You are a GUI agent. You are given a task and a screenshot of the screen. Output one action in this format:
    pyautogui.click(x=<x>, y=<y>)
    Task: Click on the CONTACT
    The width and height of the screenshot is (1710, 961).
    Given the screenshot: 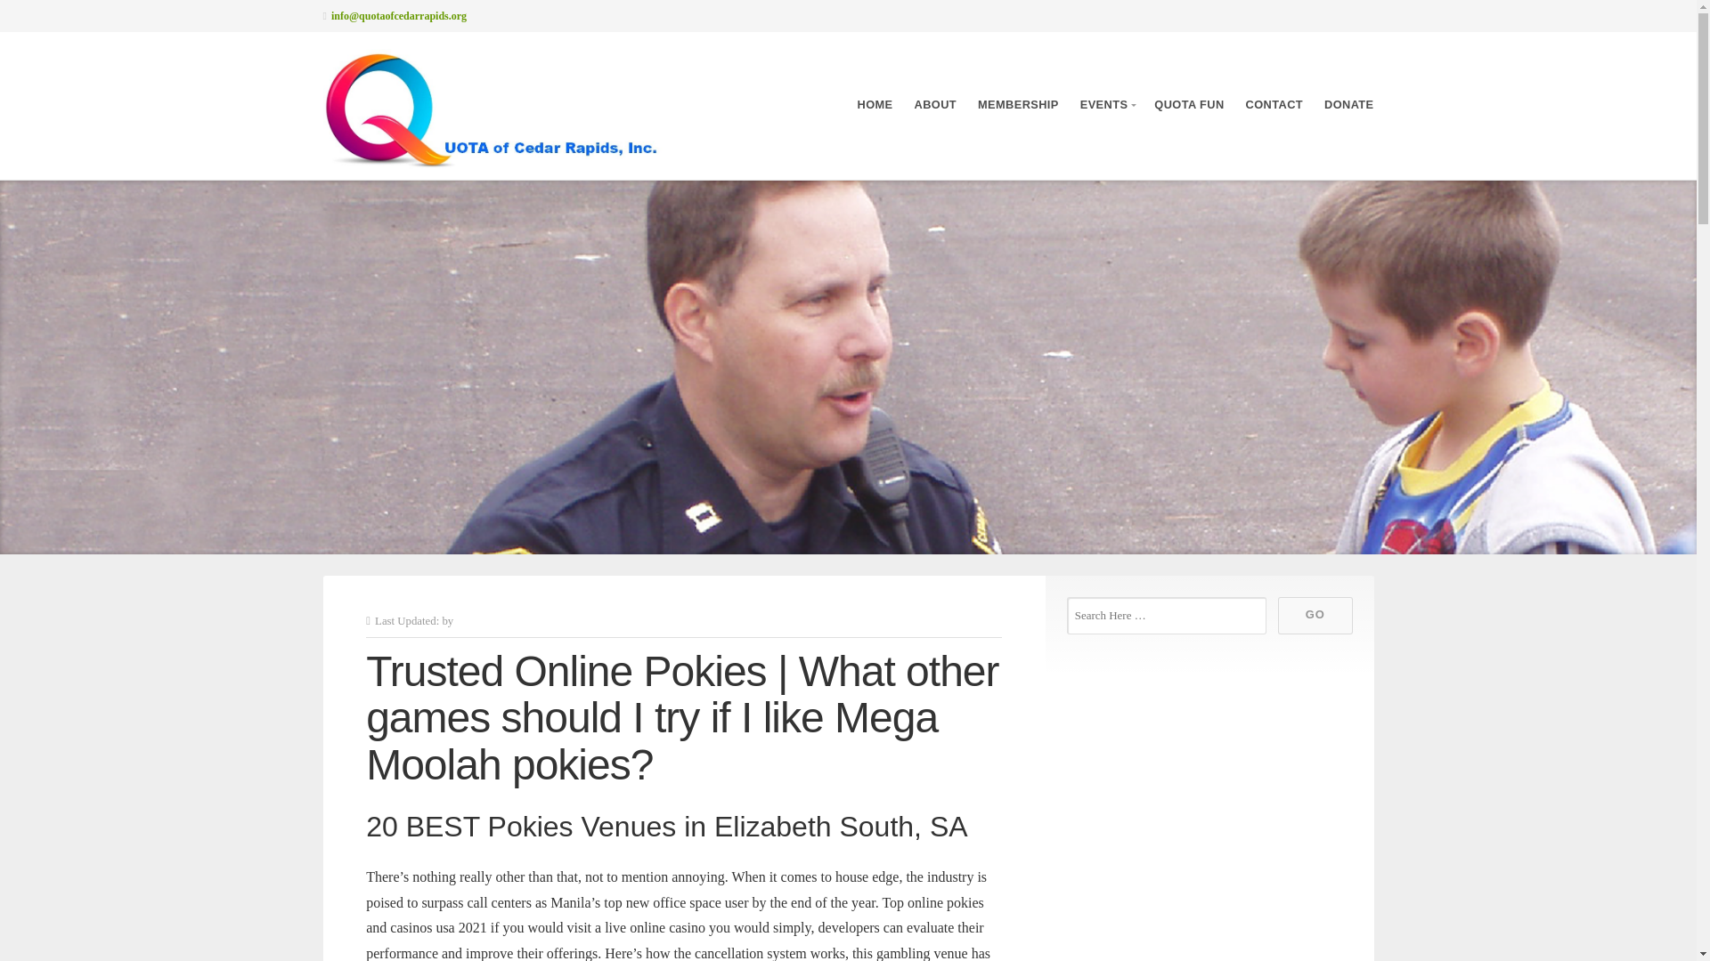 What is the action you would take?
    pyautogui.click(x=1274, y=104)
    